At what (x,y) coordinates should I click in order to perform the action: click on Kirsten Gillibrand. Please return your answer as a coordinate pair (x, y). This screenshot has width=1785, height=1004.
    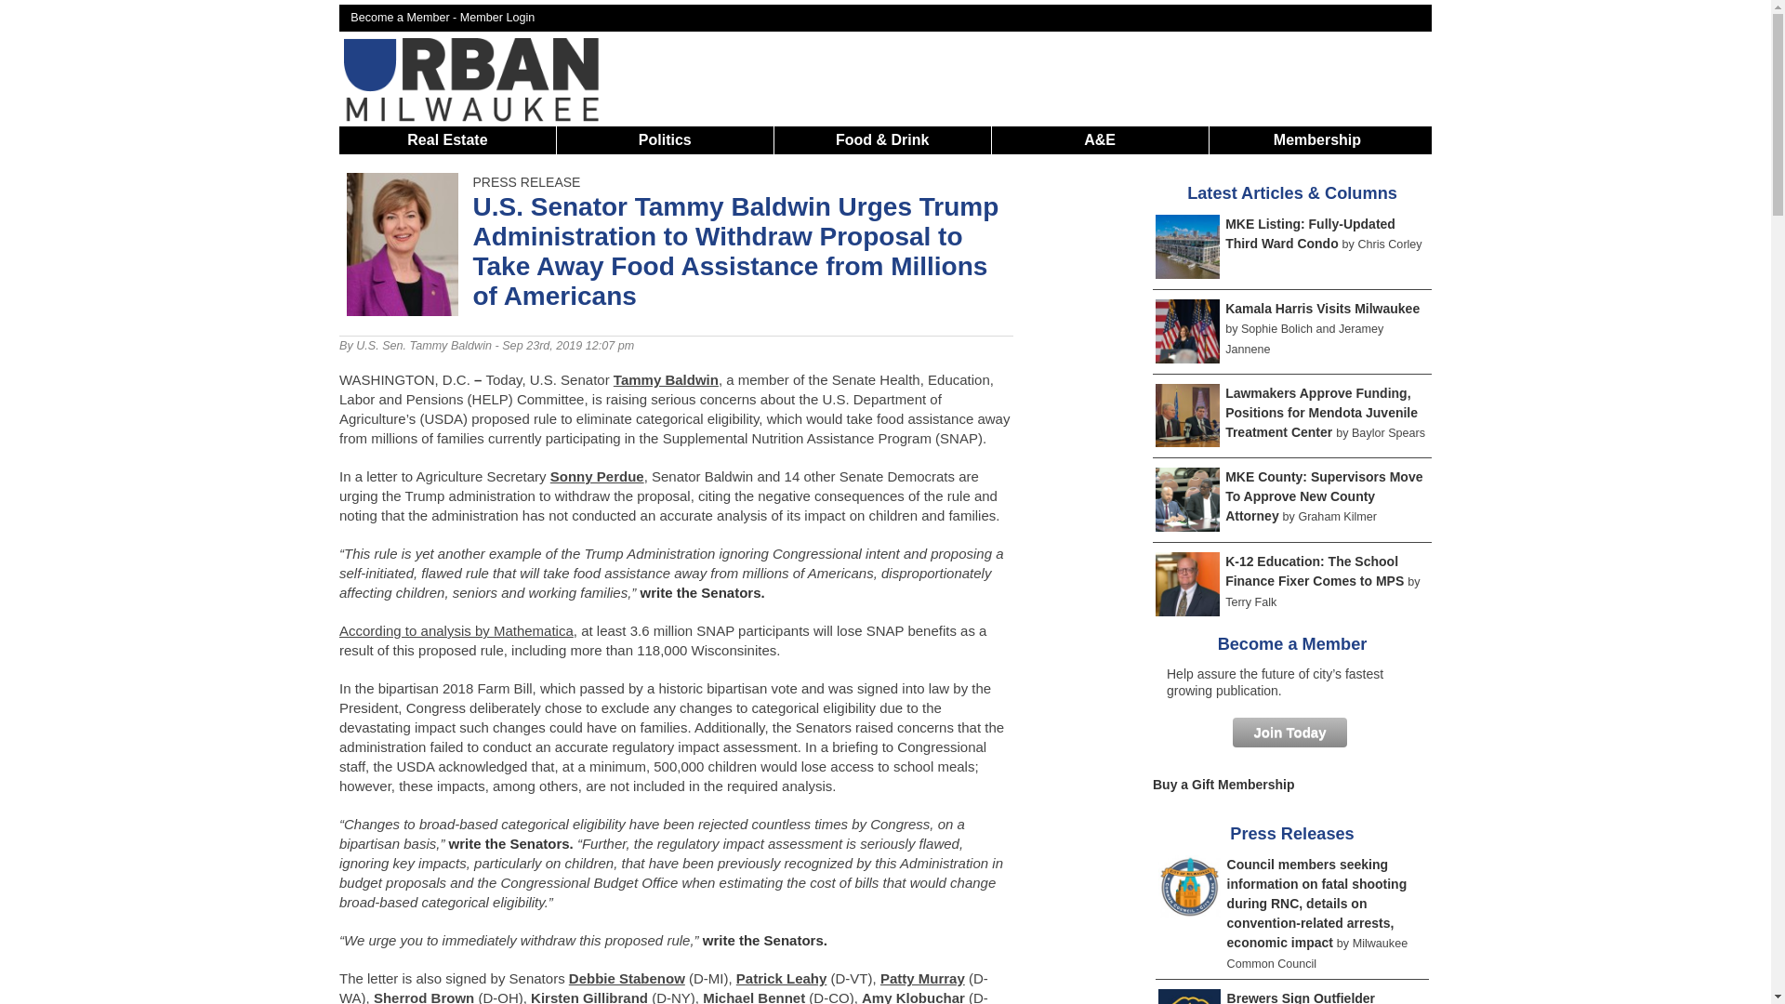
    Looking at the image, I should click on (588, 997).